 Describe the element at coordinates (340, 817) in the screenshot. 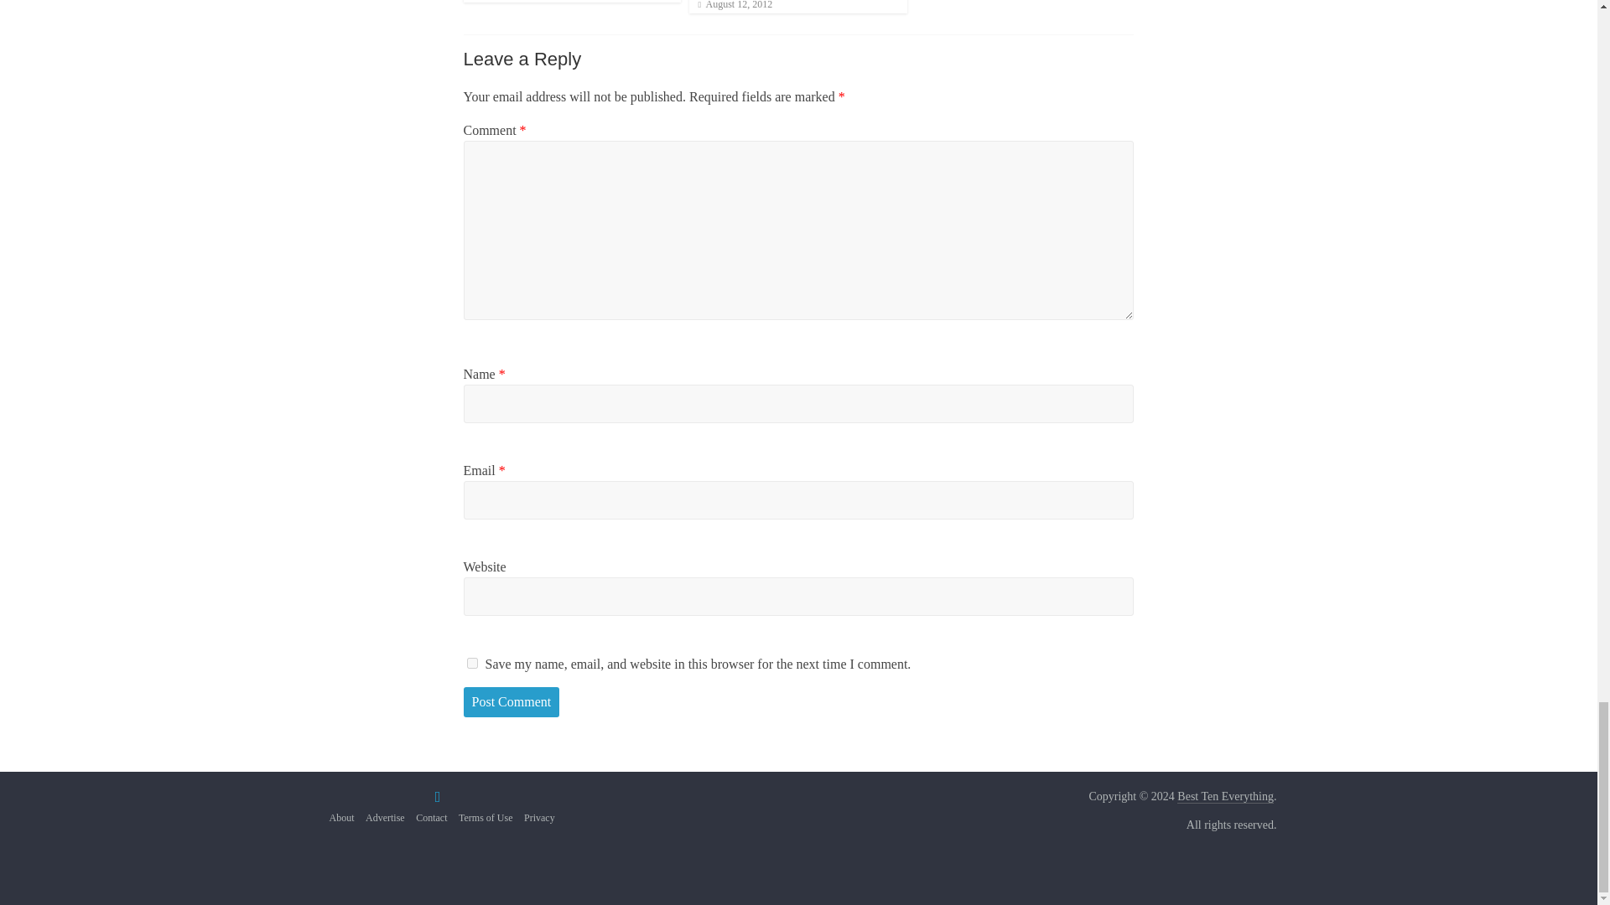

I see `About` at that location.